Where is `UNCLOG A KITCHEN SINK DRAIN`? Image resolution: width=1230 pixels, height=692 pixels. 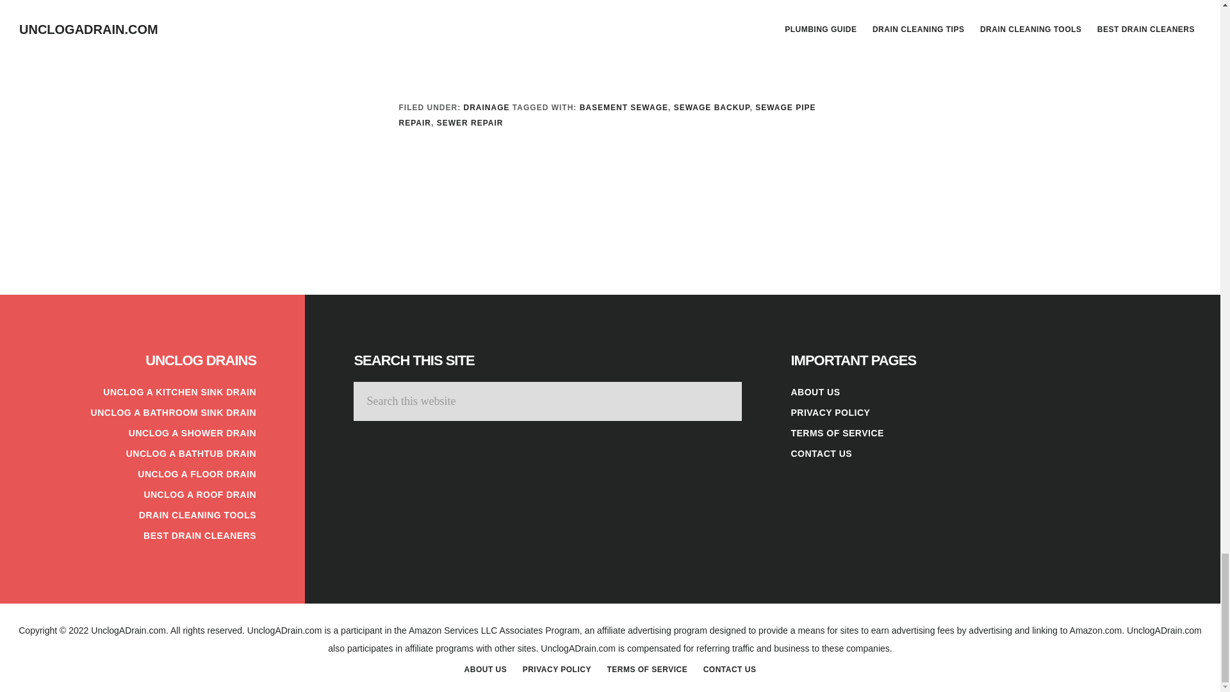 UNCLOG A KITCHEN SINK DRAIN is located at coordinates (179, 391).